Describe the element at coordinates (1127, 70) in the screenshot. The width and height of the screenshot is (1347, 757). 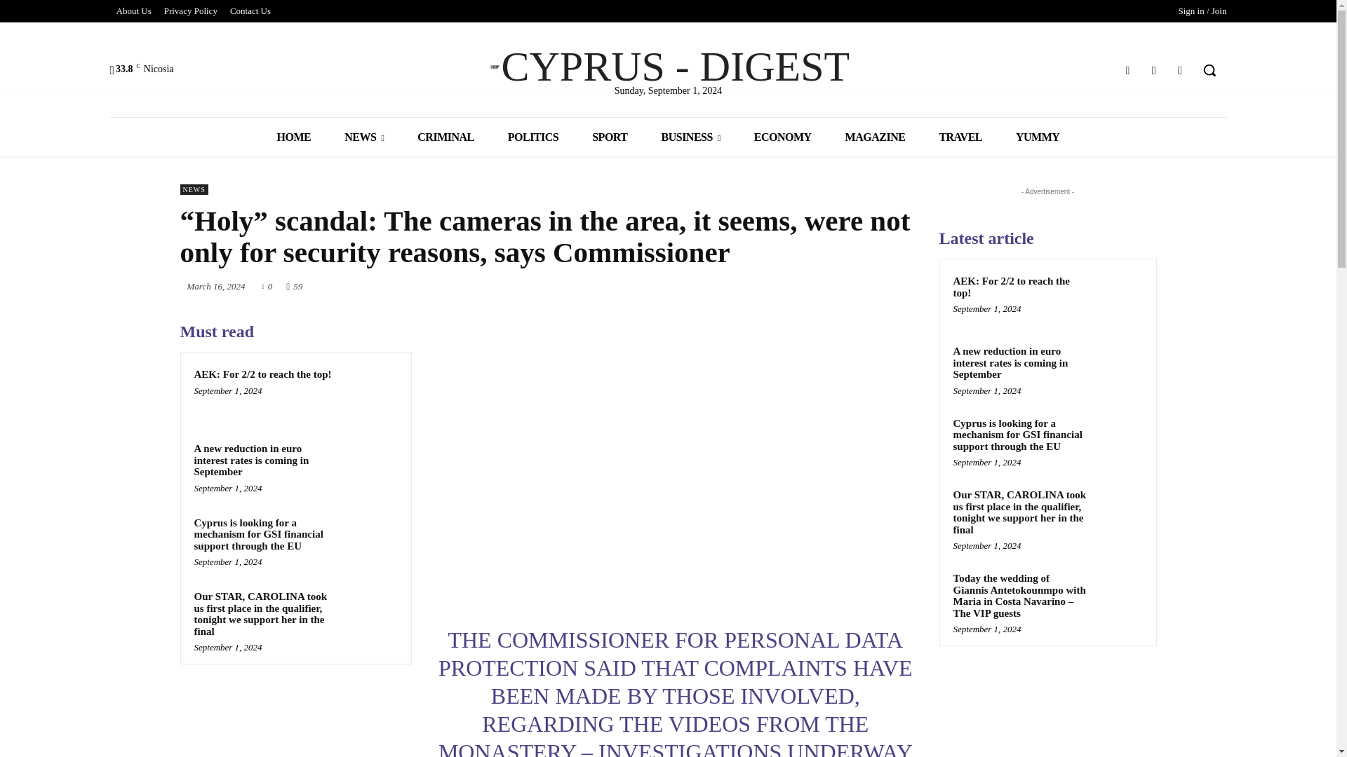
I see `Facebook` at that location.